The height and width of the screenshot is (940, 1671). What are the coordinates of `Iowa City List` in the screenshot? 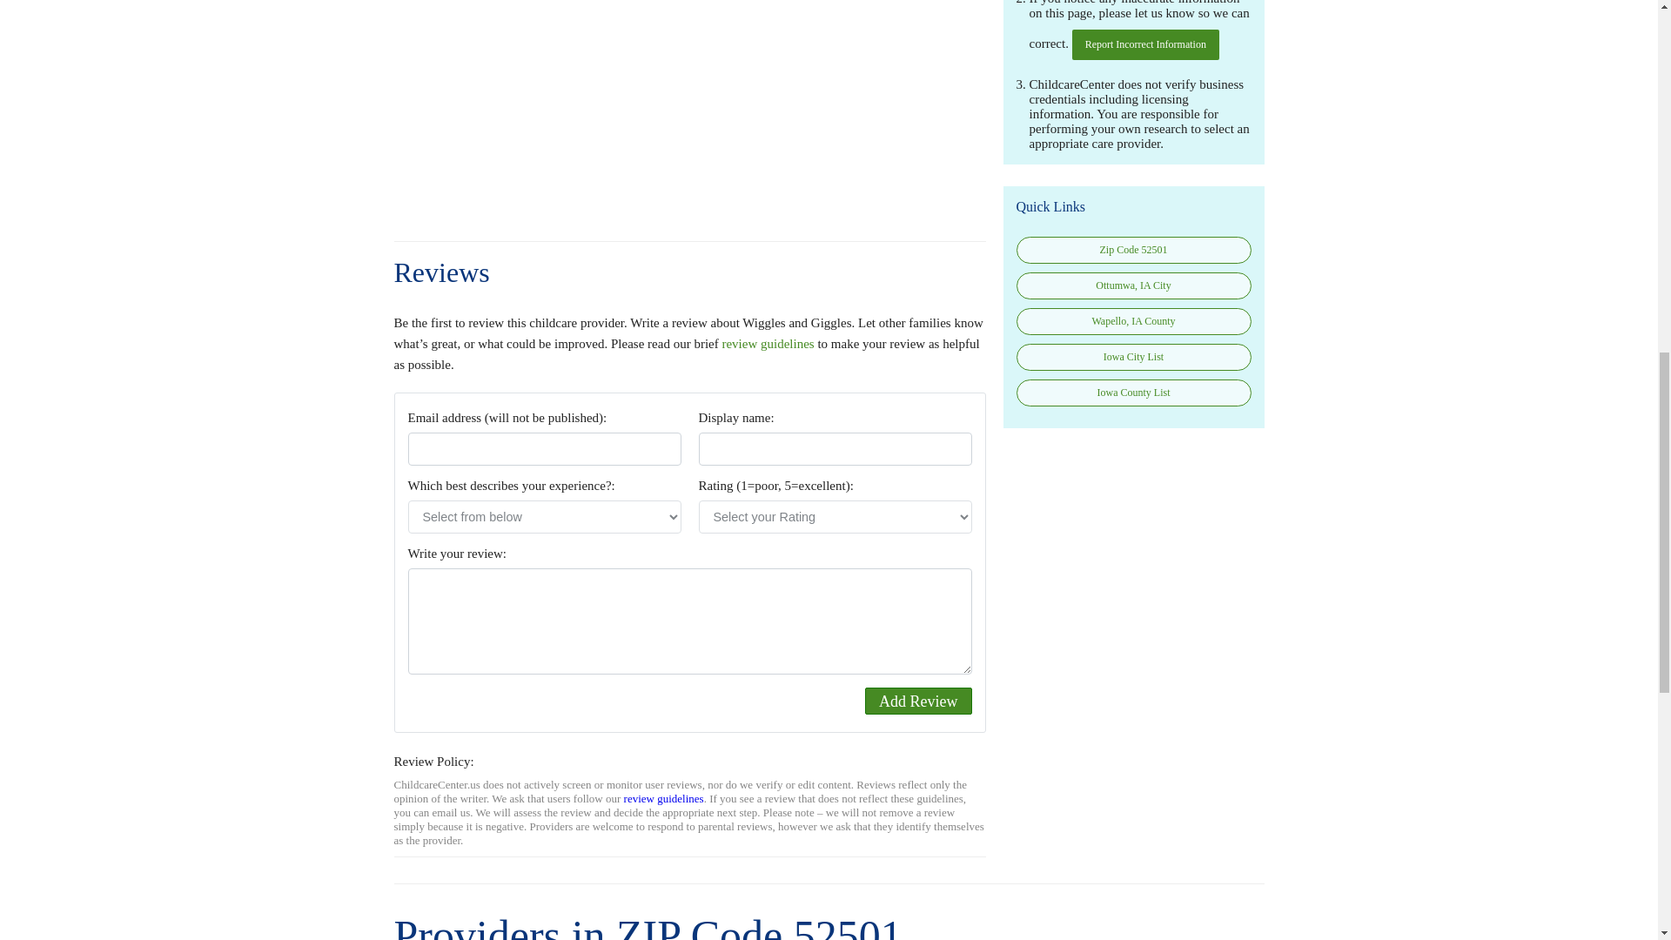 It's located at (1133, 357).